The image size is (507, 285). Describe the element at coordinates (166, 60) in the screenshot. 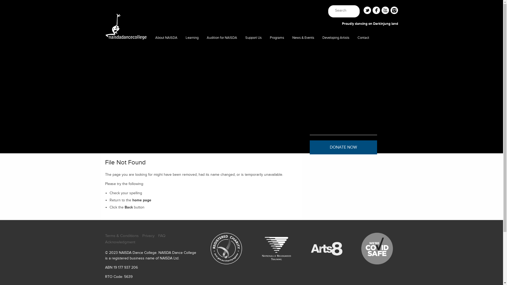

I see `Facilities` at that location.